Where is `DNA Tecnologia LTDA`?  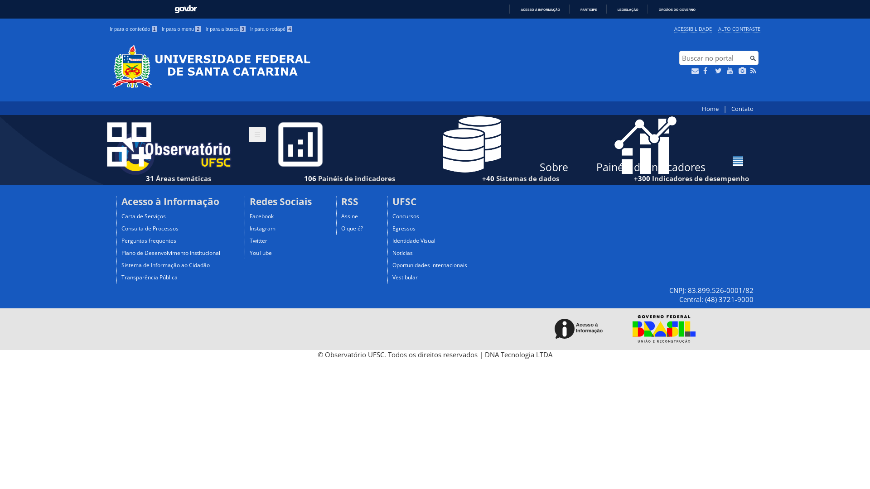
DNA Tecnologia LTDA is located at coordinates (518, 355).